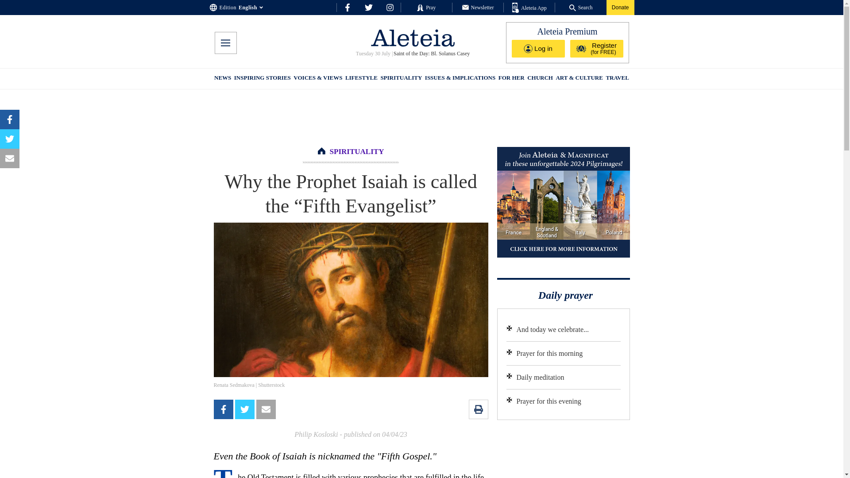  What do you see at coordinates (316, 435) in the screenshot?
I see `Philip Kosloski` at bounding box center [316, 435].